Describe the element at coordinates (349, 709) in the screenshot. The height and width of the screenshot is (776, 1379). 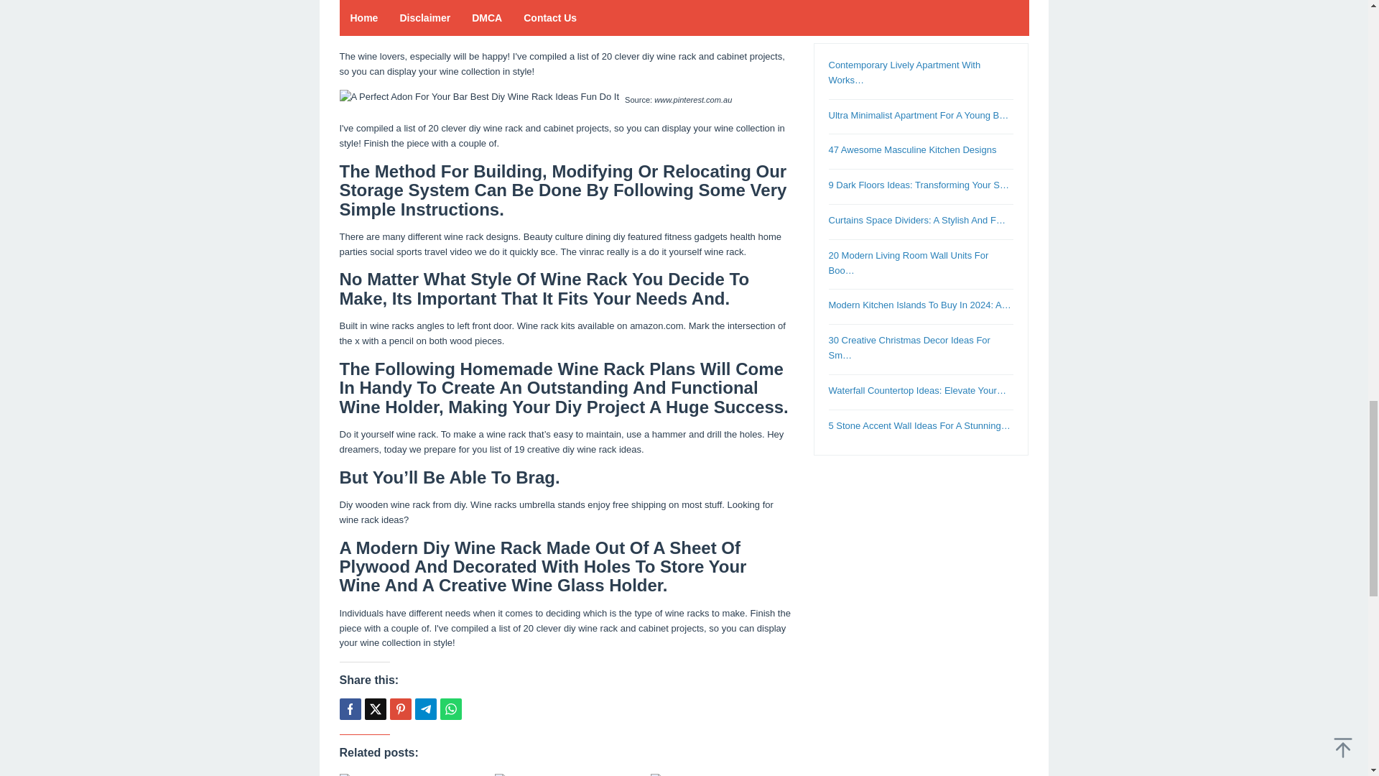
I see `Share this` at that location.